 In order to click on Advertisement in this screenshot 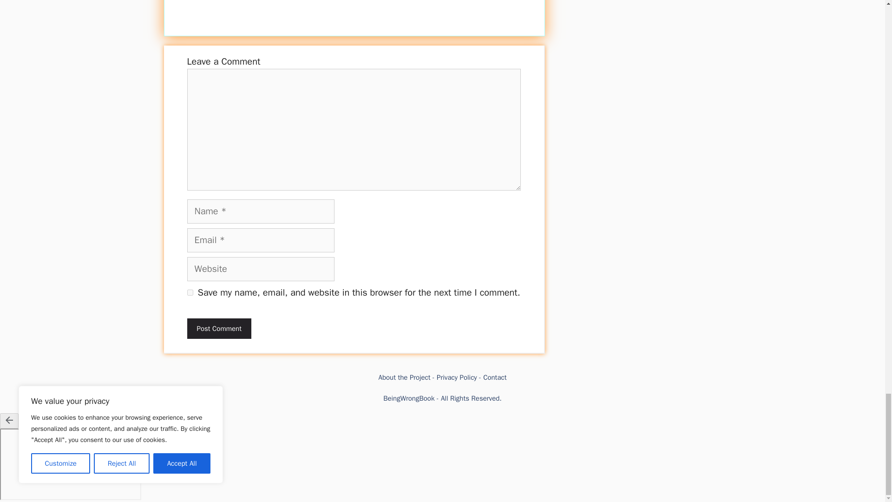, I will do `click(354, 11)`.